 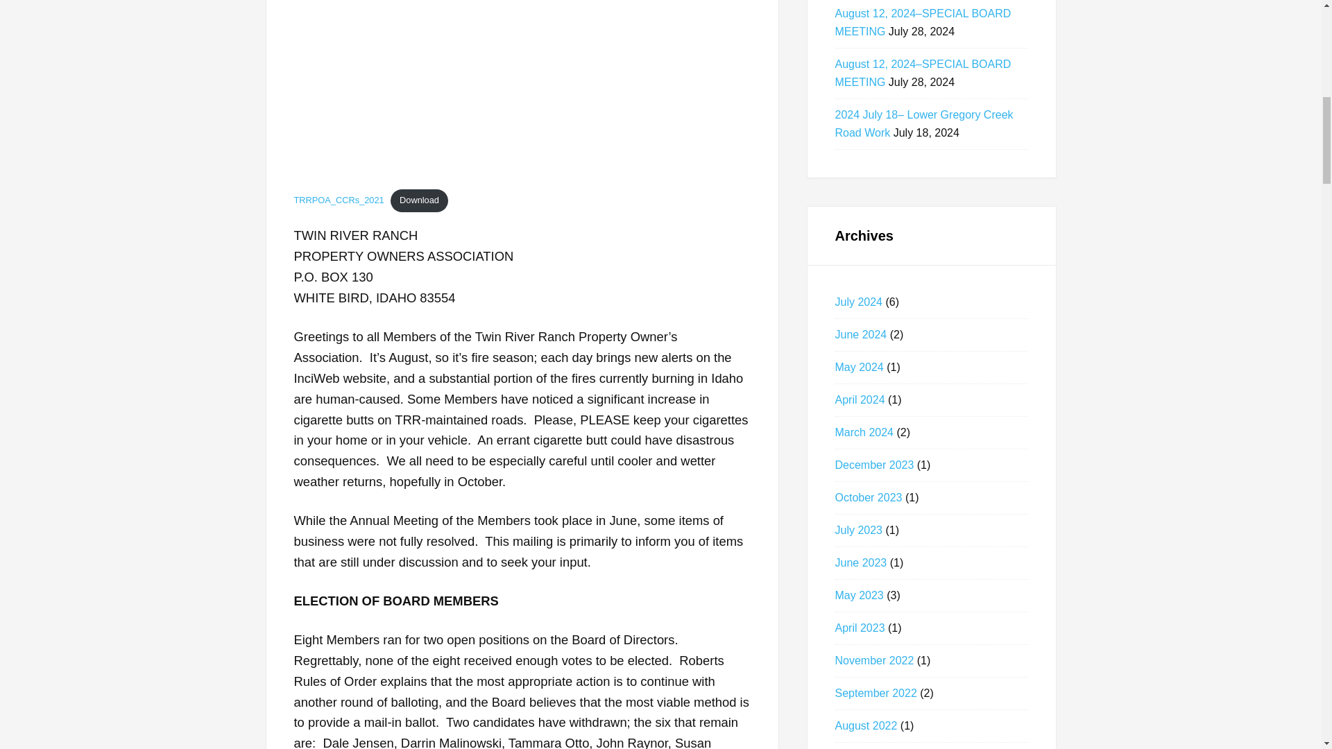 I want to click on April 2024, so click(x=860, y=399).